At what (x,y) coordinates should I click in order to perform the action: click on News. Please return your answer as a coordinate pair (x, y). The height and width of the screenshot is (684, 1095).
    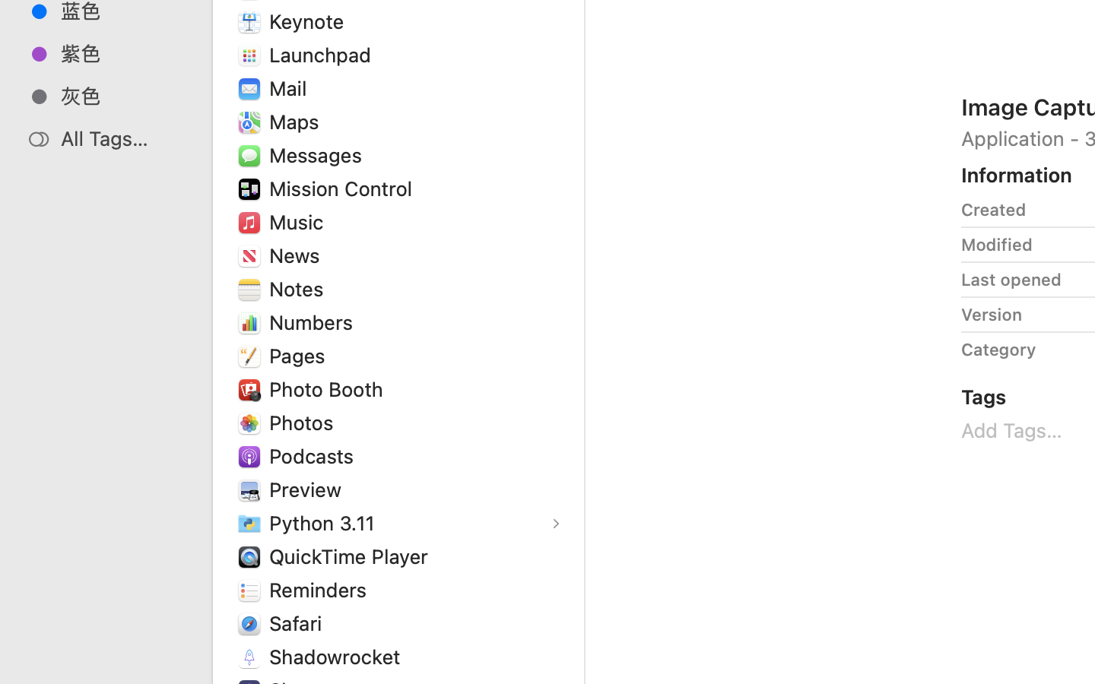
    Looking at the image, I should click on (298, 255).